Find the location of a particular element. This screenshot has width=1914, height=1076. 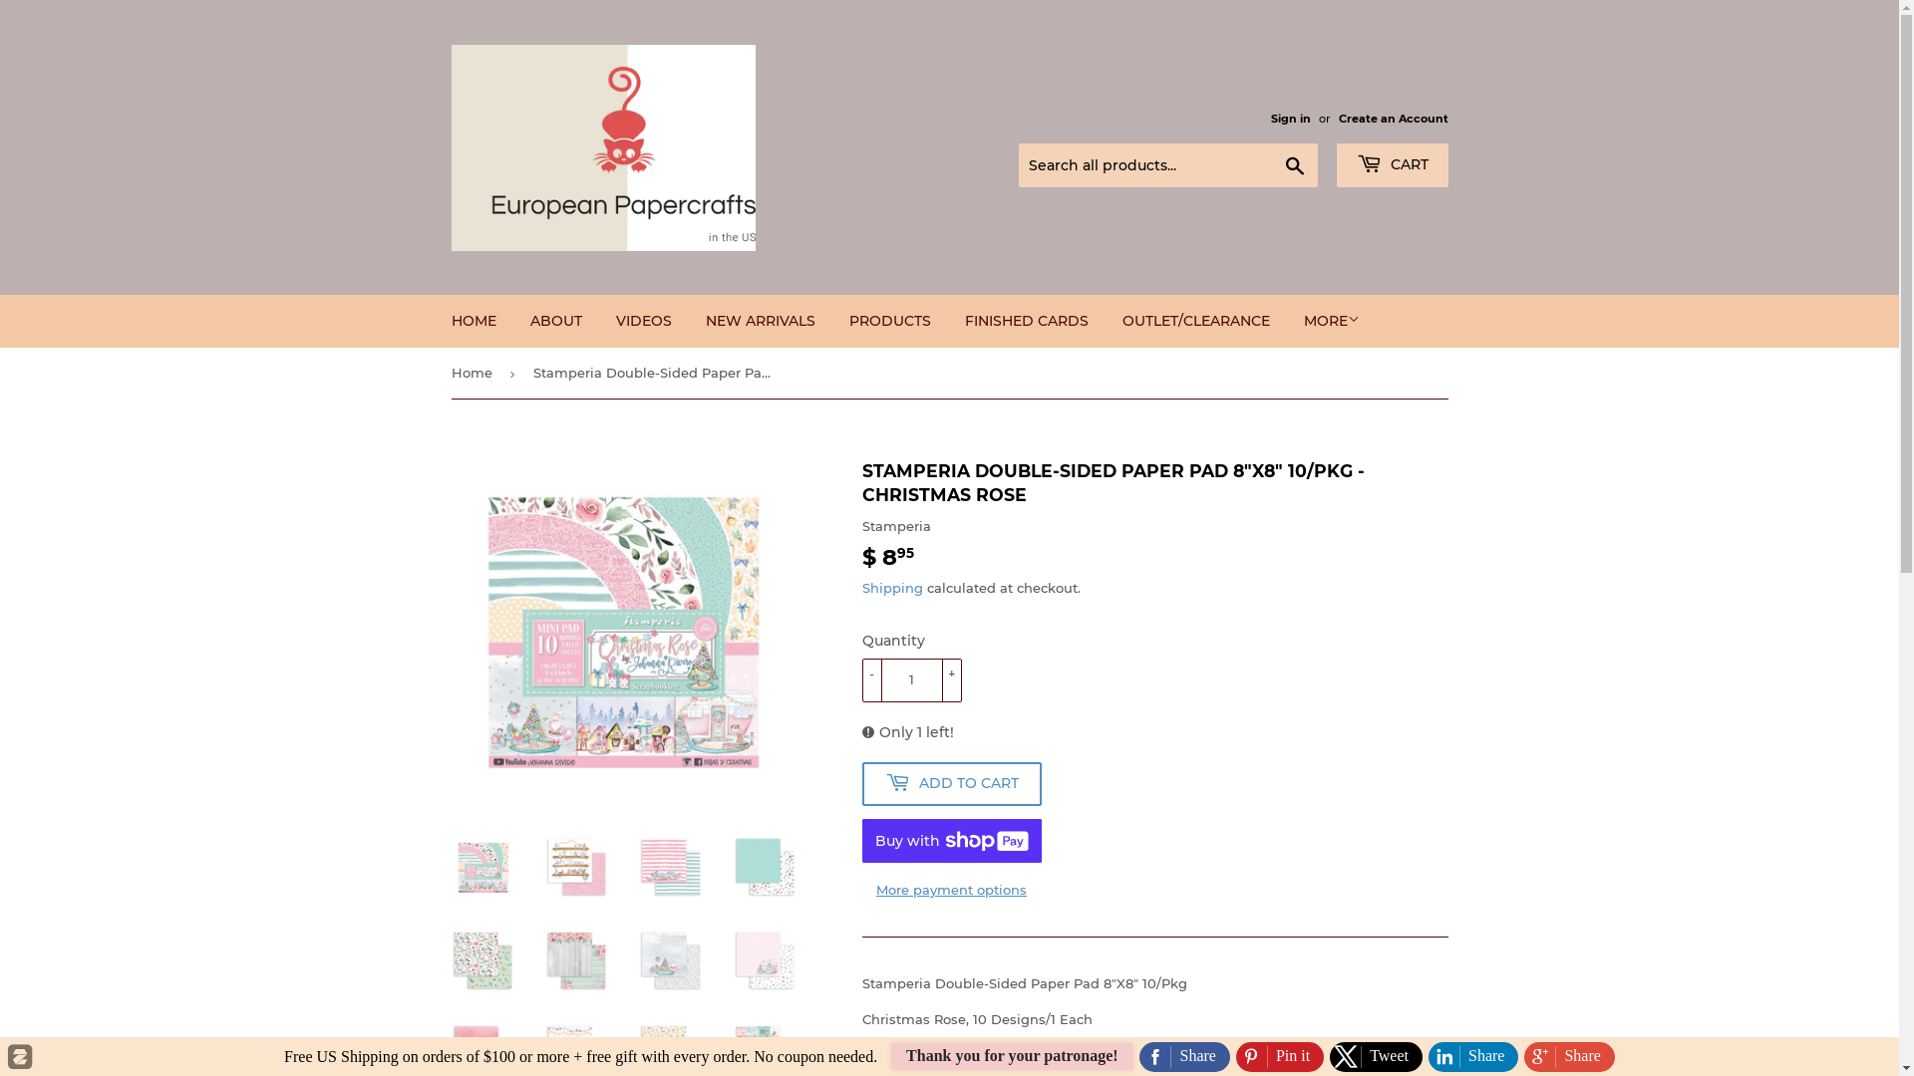

Search is located at coordinates (1294, 166).